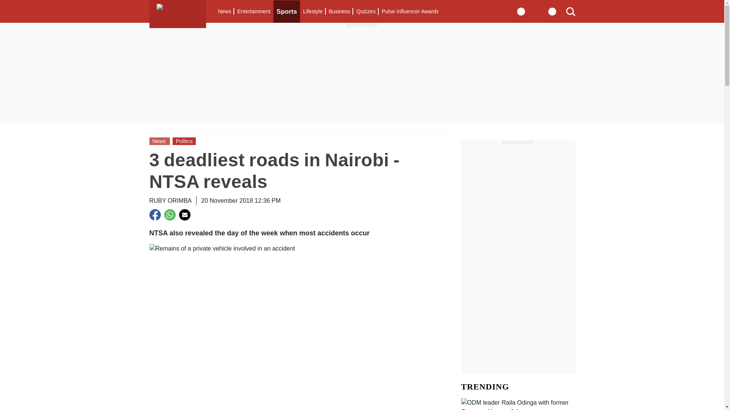  What do you see at coordinates (410, 11) in the screenshot?
I see `Pulse Influencer Awards` at bounding box center [410, 11].